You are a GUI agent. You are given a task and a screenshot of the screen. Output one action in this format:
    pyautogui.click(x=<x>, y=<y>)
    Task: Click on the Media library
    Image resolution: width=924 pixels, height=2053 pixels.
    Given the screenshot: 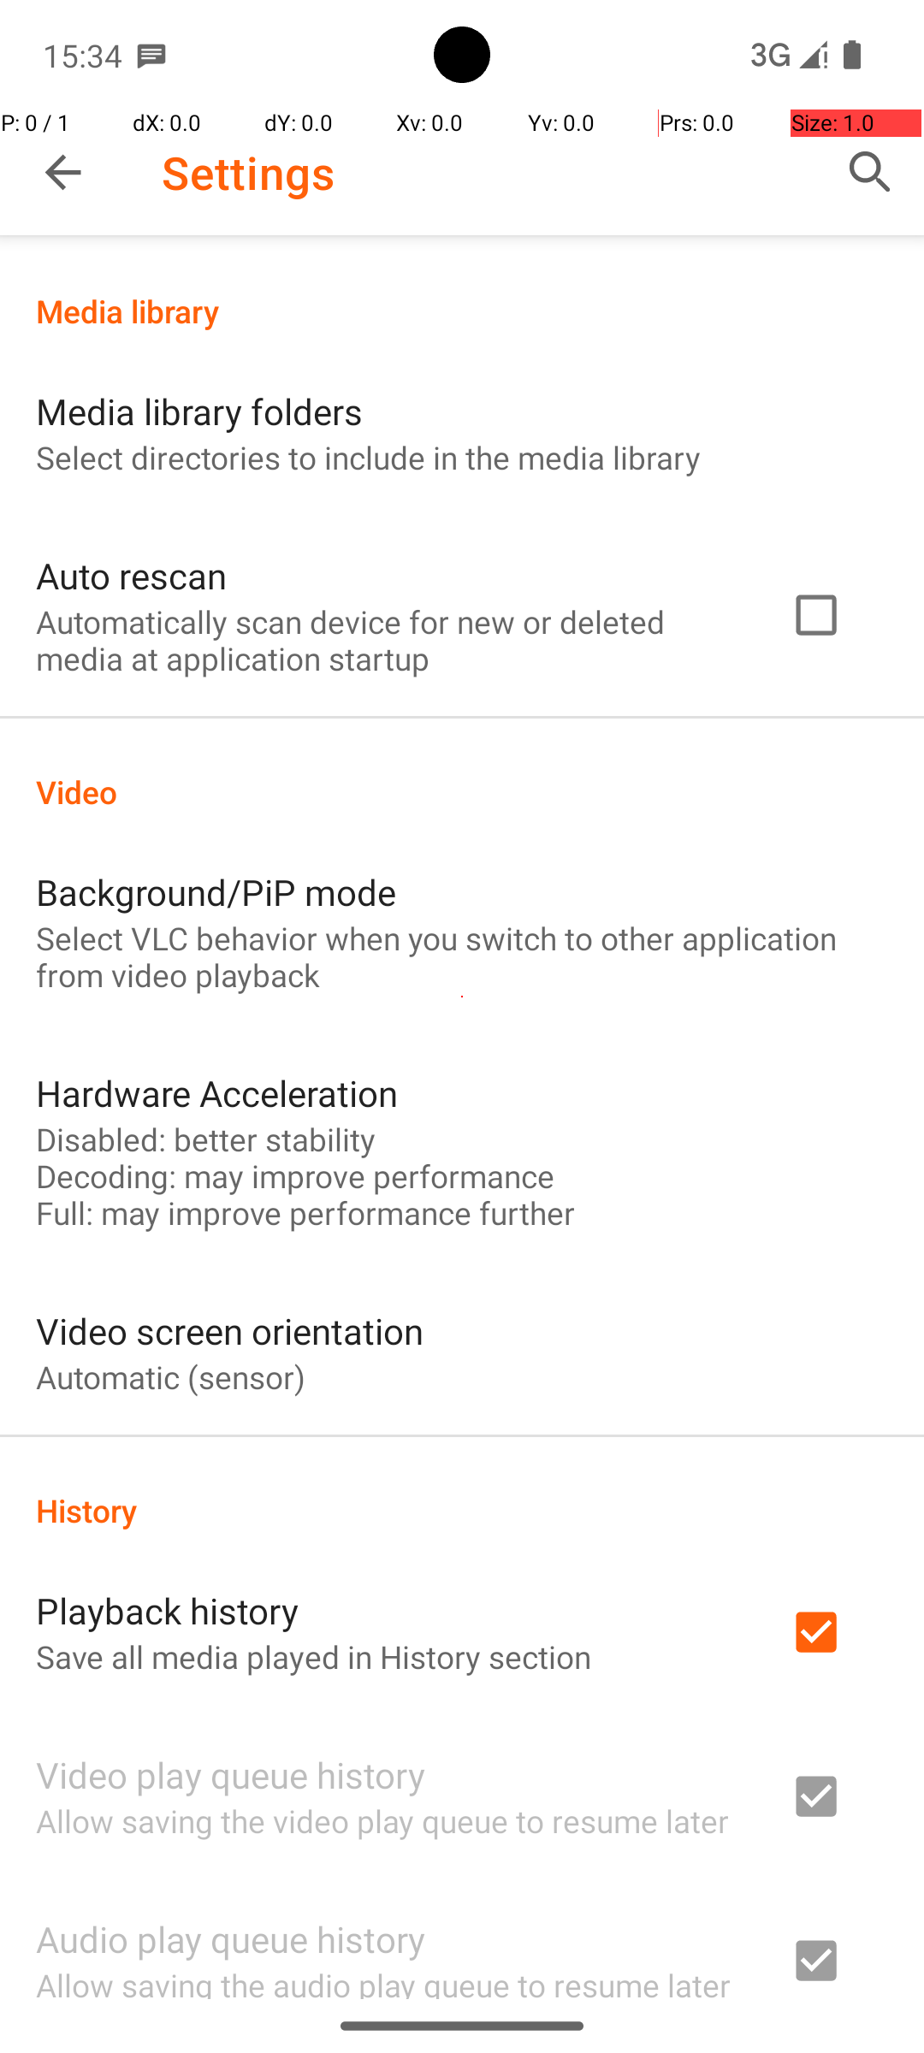 What is the action you would take?
    pyautogui.click(x=462, y=311)
    